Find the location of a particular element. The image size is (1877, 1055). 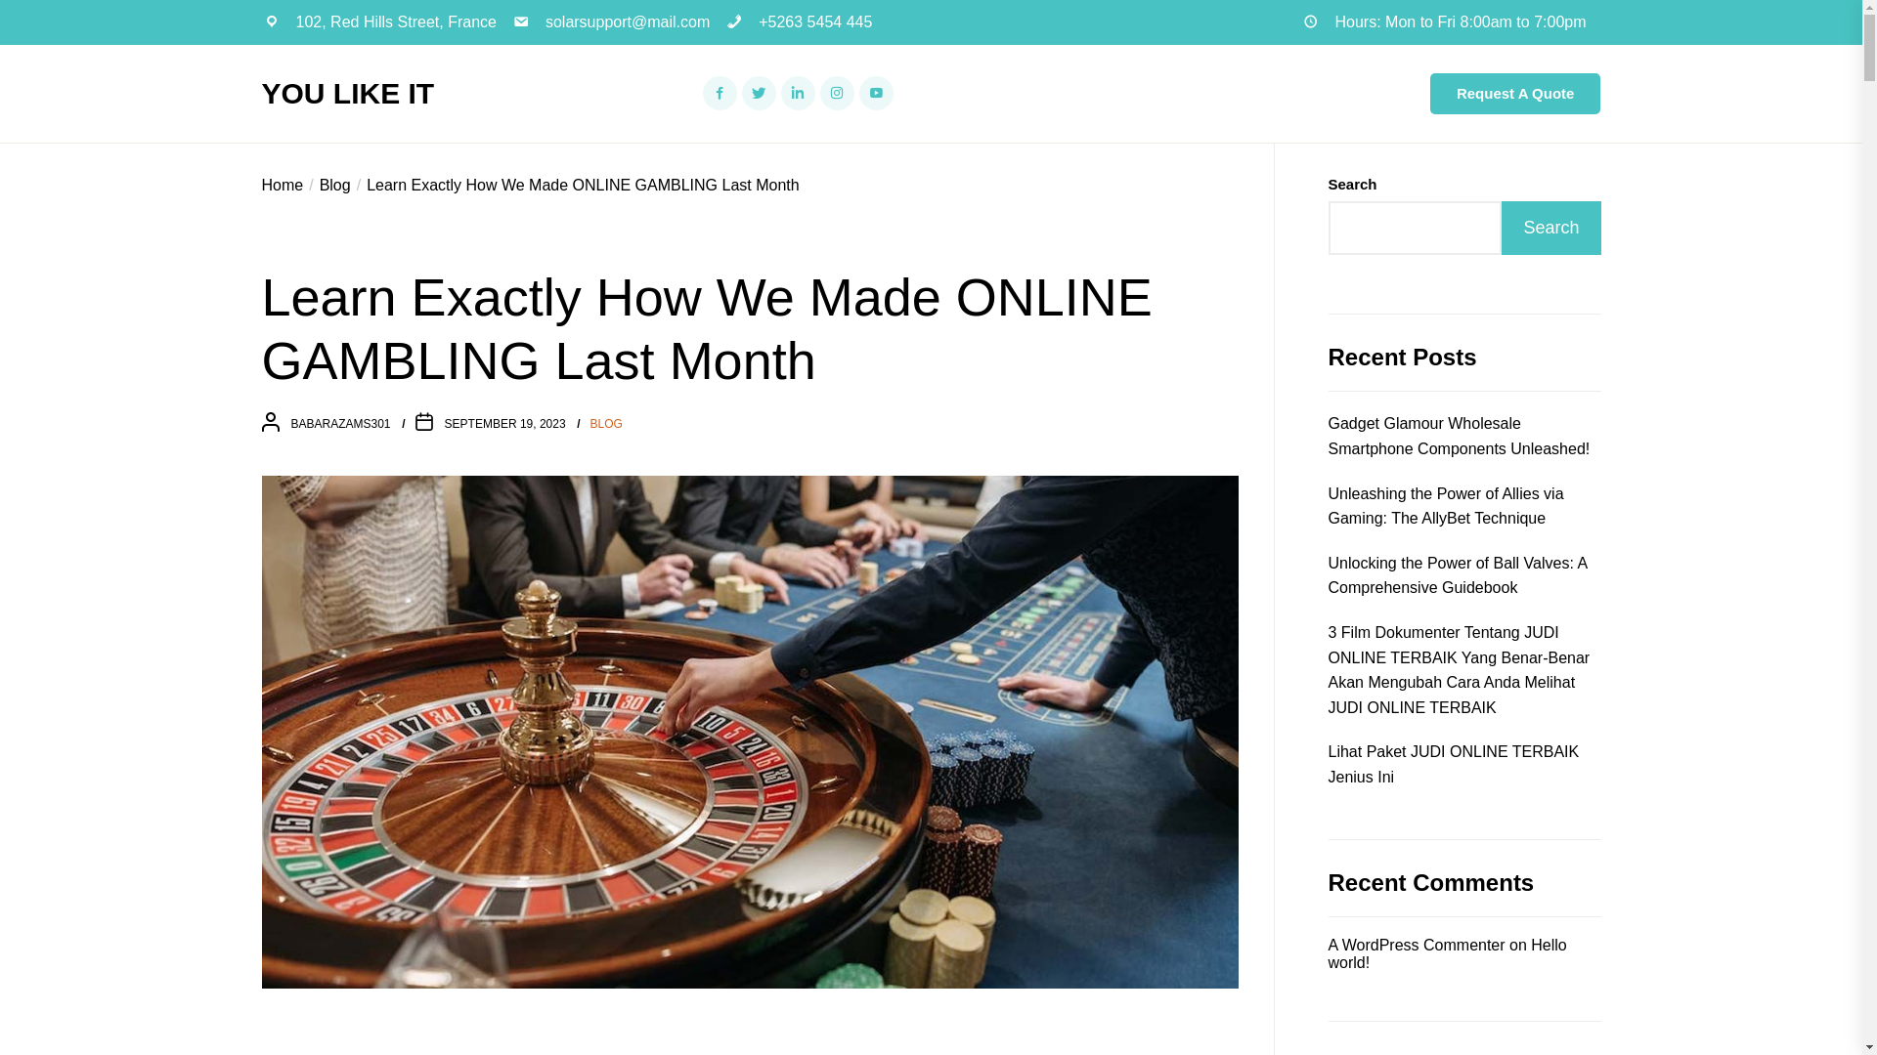

BABARAZAMS301 is located at coordinates (340, 423).